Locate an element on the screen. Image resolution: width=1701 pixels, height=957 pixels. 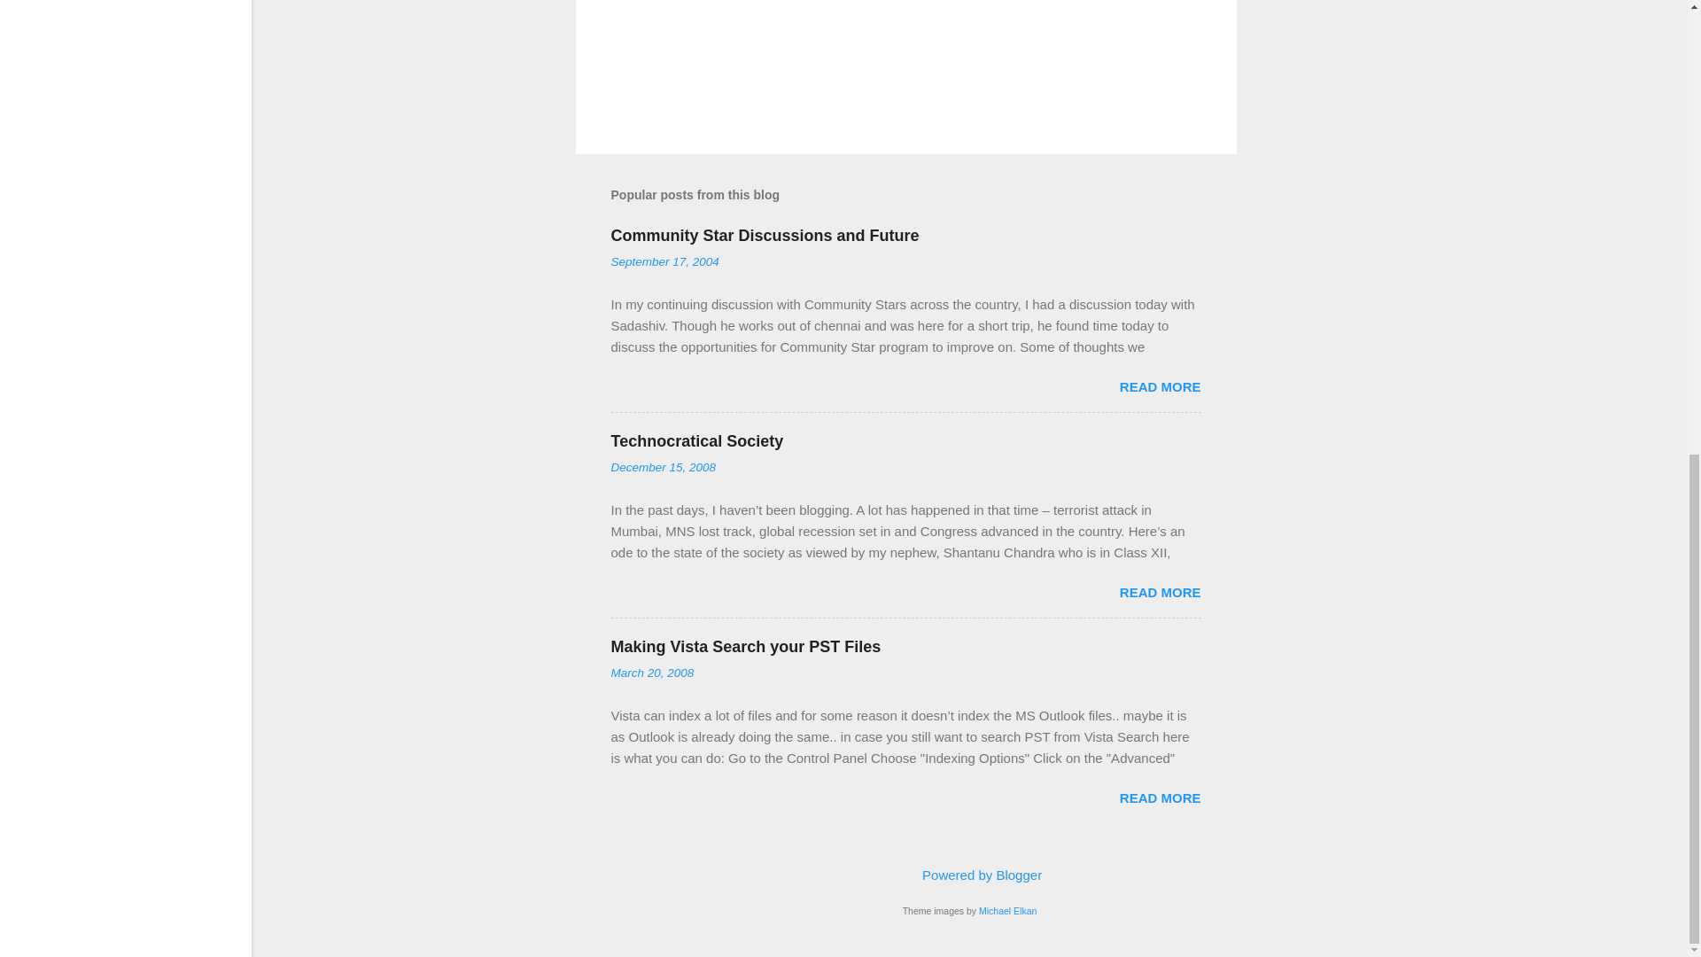
Technocratical Society is located at coordinates (697, 441).